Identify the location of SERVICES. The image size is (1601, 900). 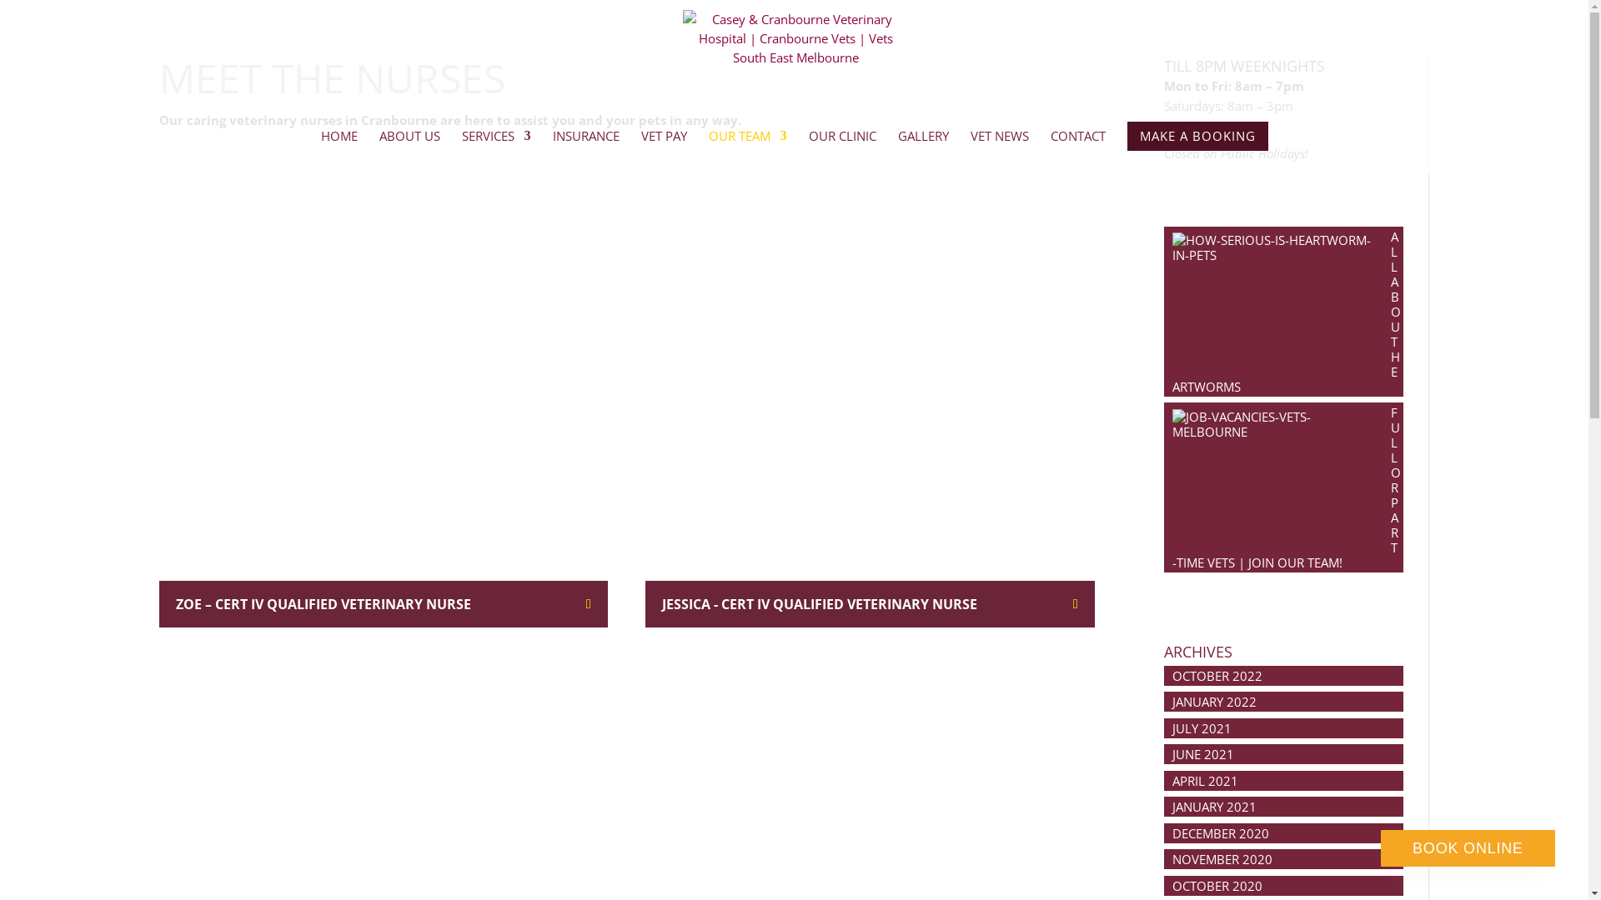
(497, 146).